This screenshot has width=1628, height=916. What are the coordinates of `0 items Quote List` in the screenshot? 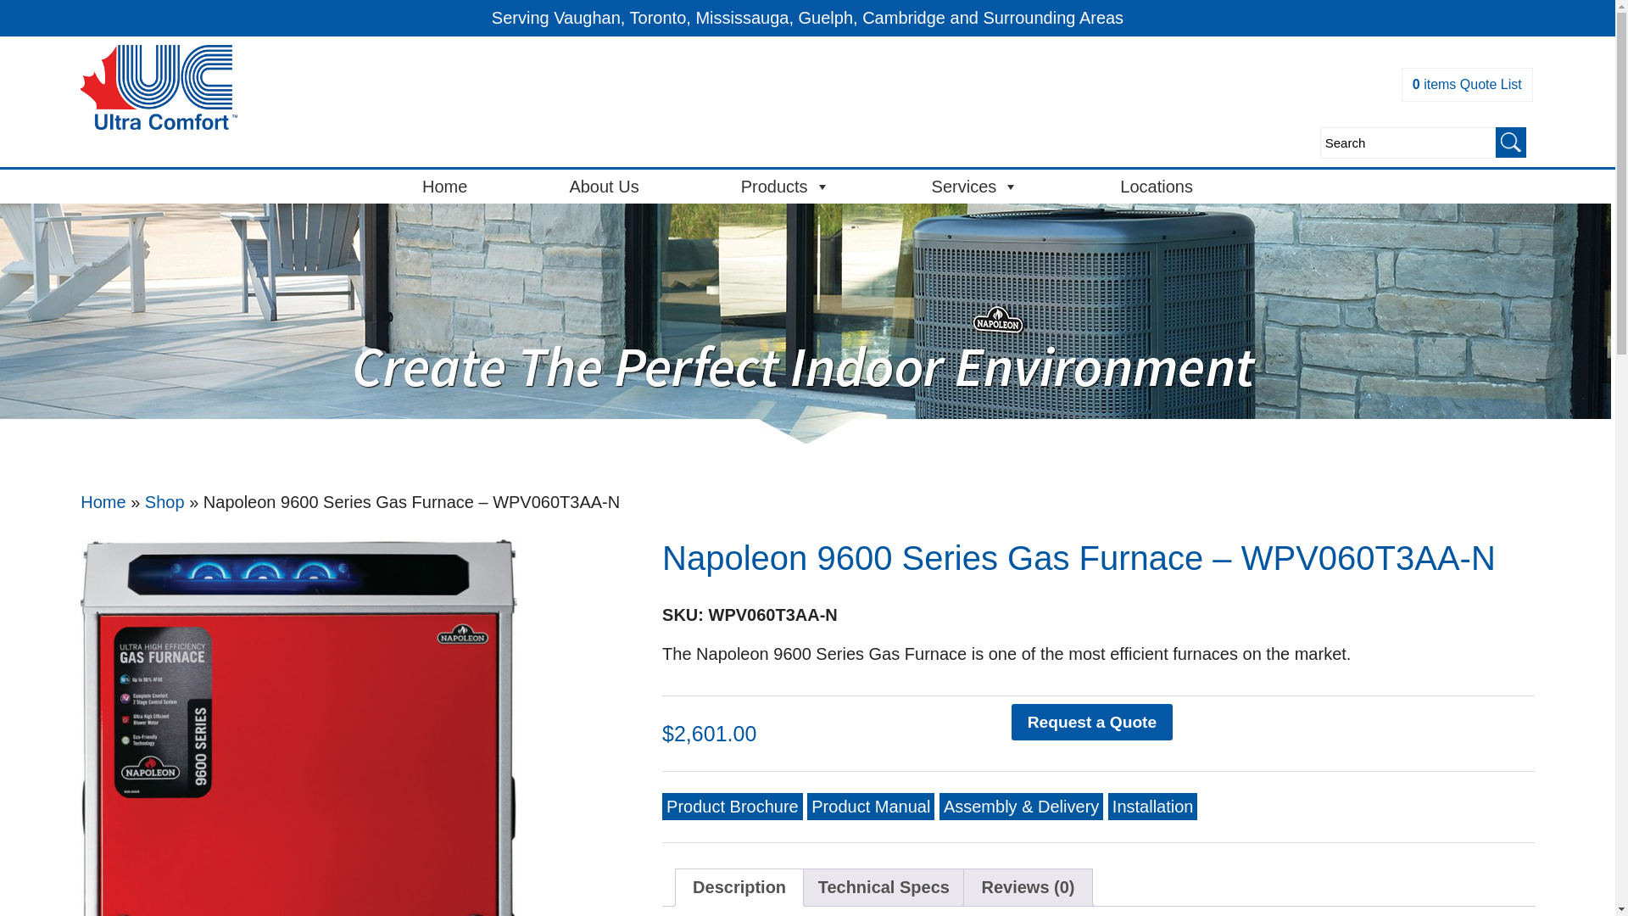 It's located at (1467, 84).